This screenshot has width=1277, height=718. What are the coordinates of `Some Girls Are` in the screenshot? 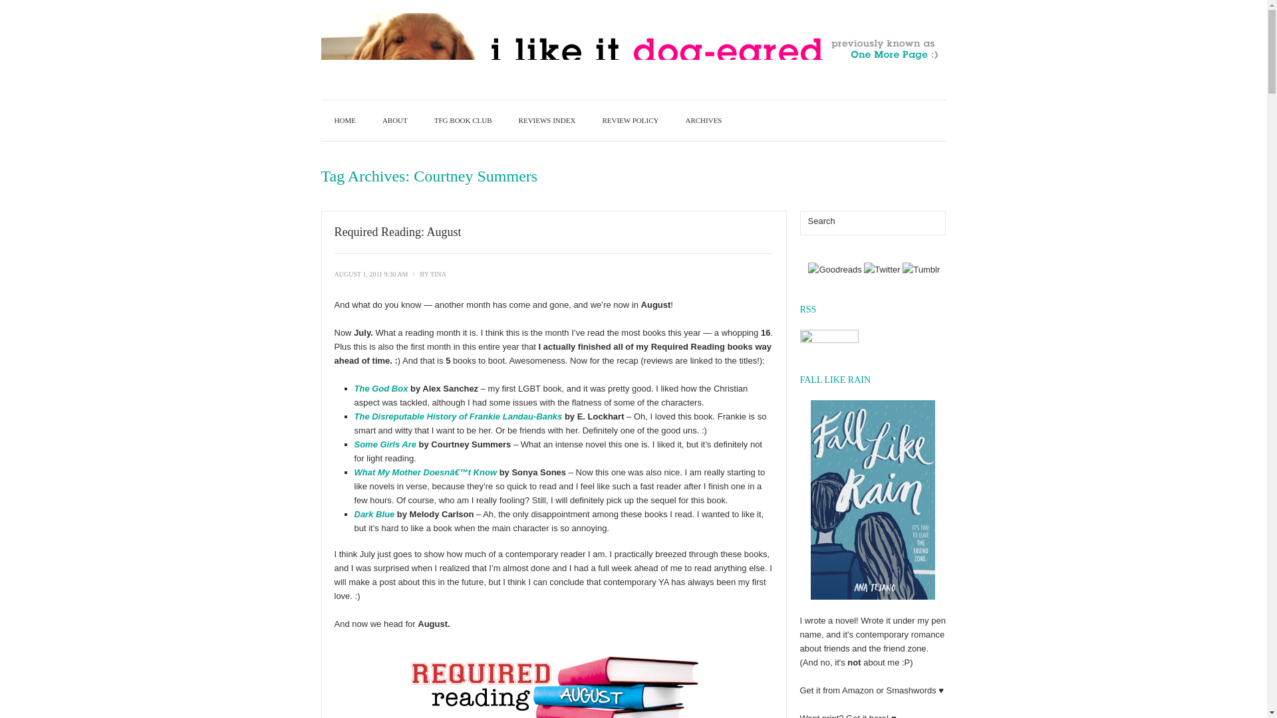 It's located at (384, 444).